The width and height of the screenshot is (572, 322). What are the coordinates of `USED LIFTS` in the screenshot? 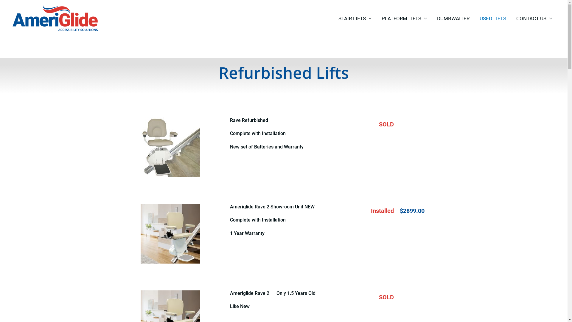 It's located at (493, 18).